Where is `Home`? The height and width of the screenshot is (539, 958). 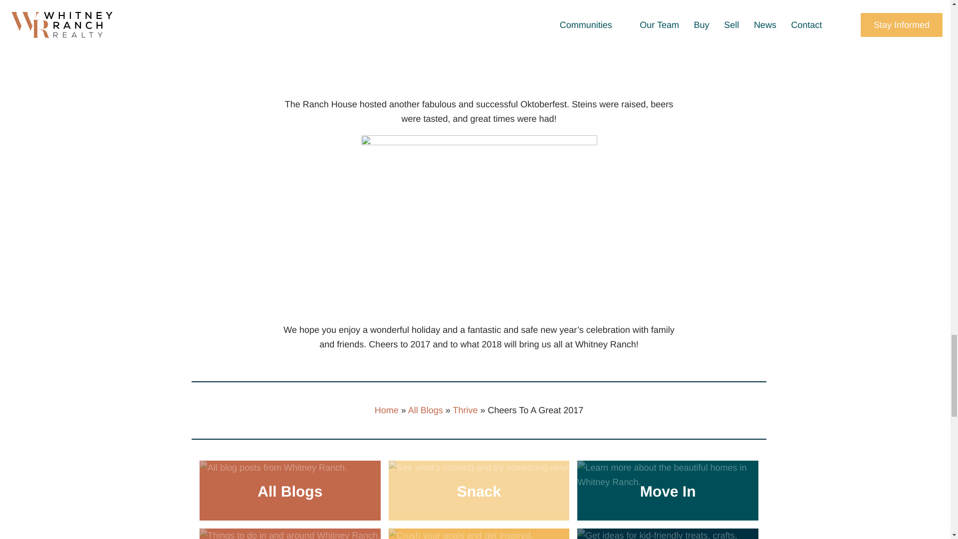 Home is located at coordinates (386, 410).